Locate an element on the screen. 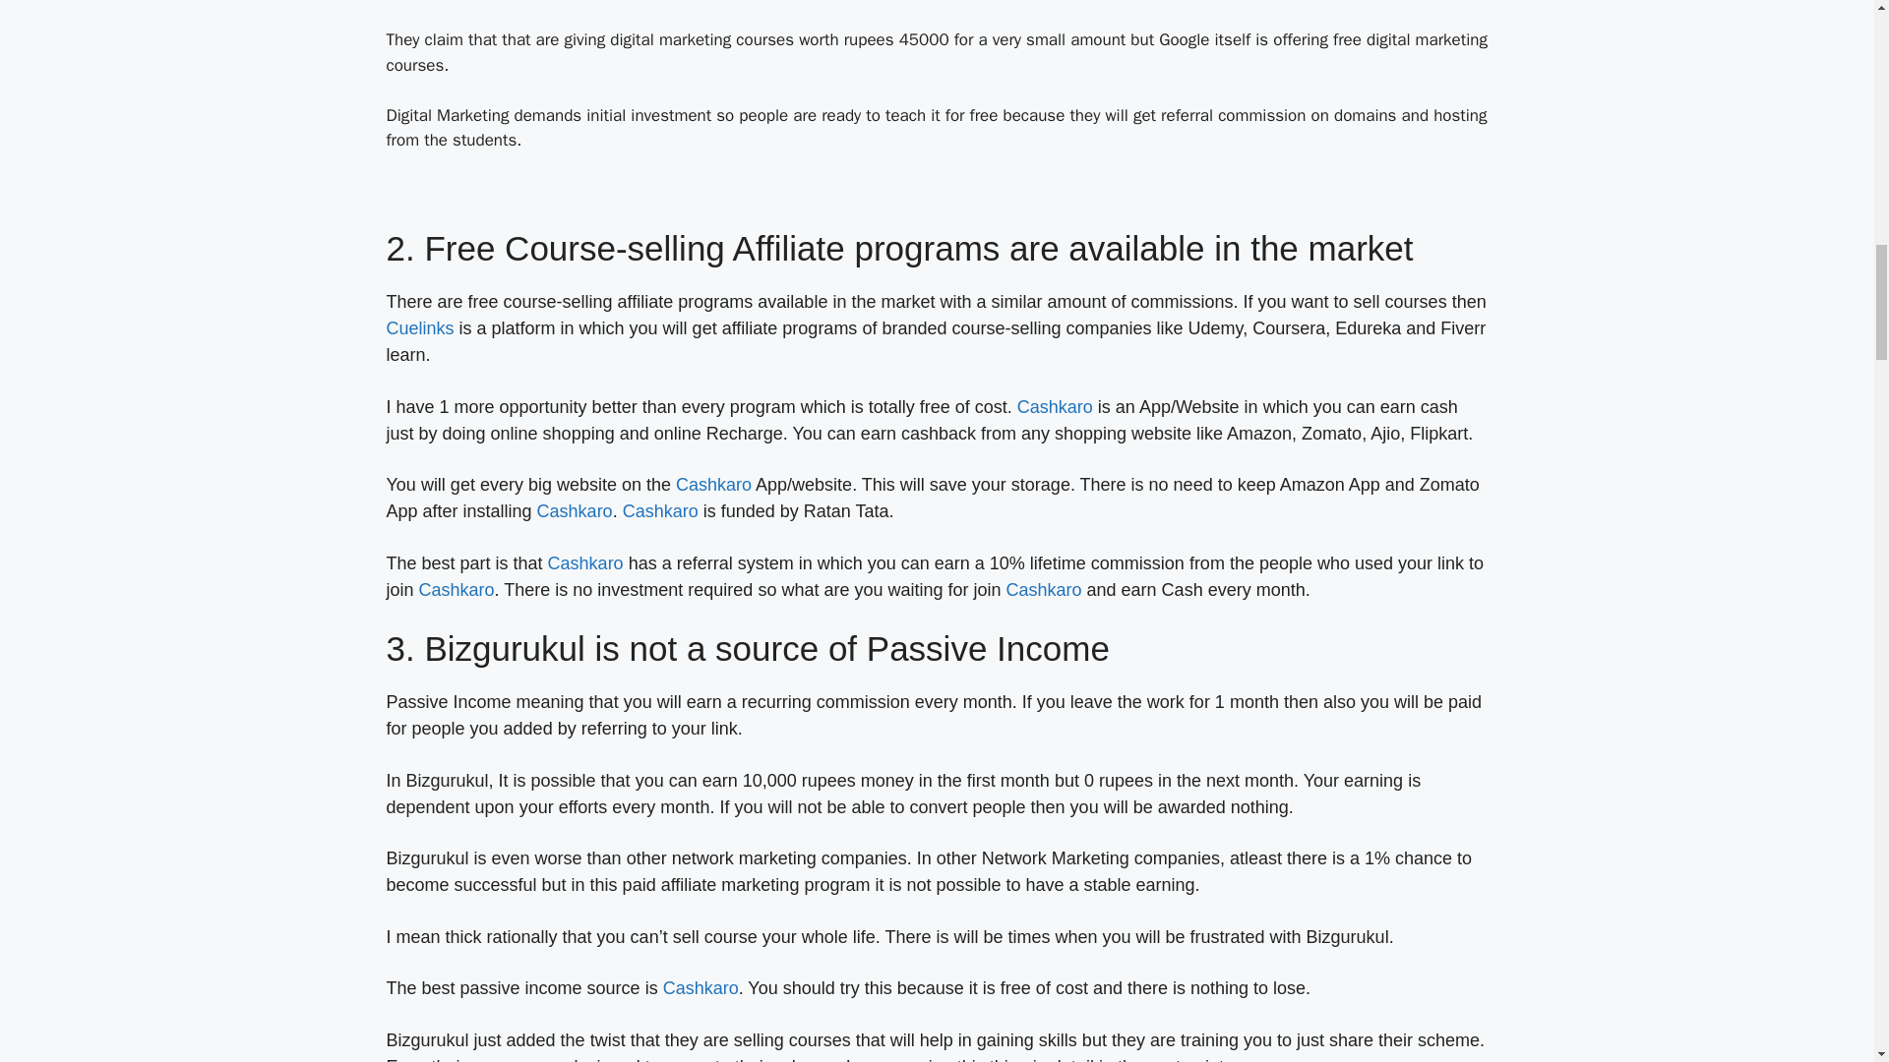 The width and height of the screenshot is (1889, 1062). Cashkaro is located at coordinates (661, 511).